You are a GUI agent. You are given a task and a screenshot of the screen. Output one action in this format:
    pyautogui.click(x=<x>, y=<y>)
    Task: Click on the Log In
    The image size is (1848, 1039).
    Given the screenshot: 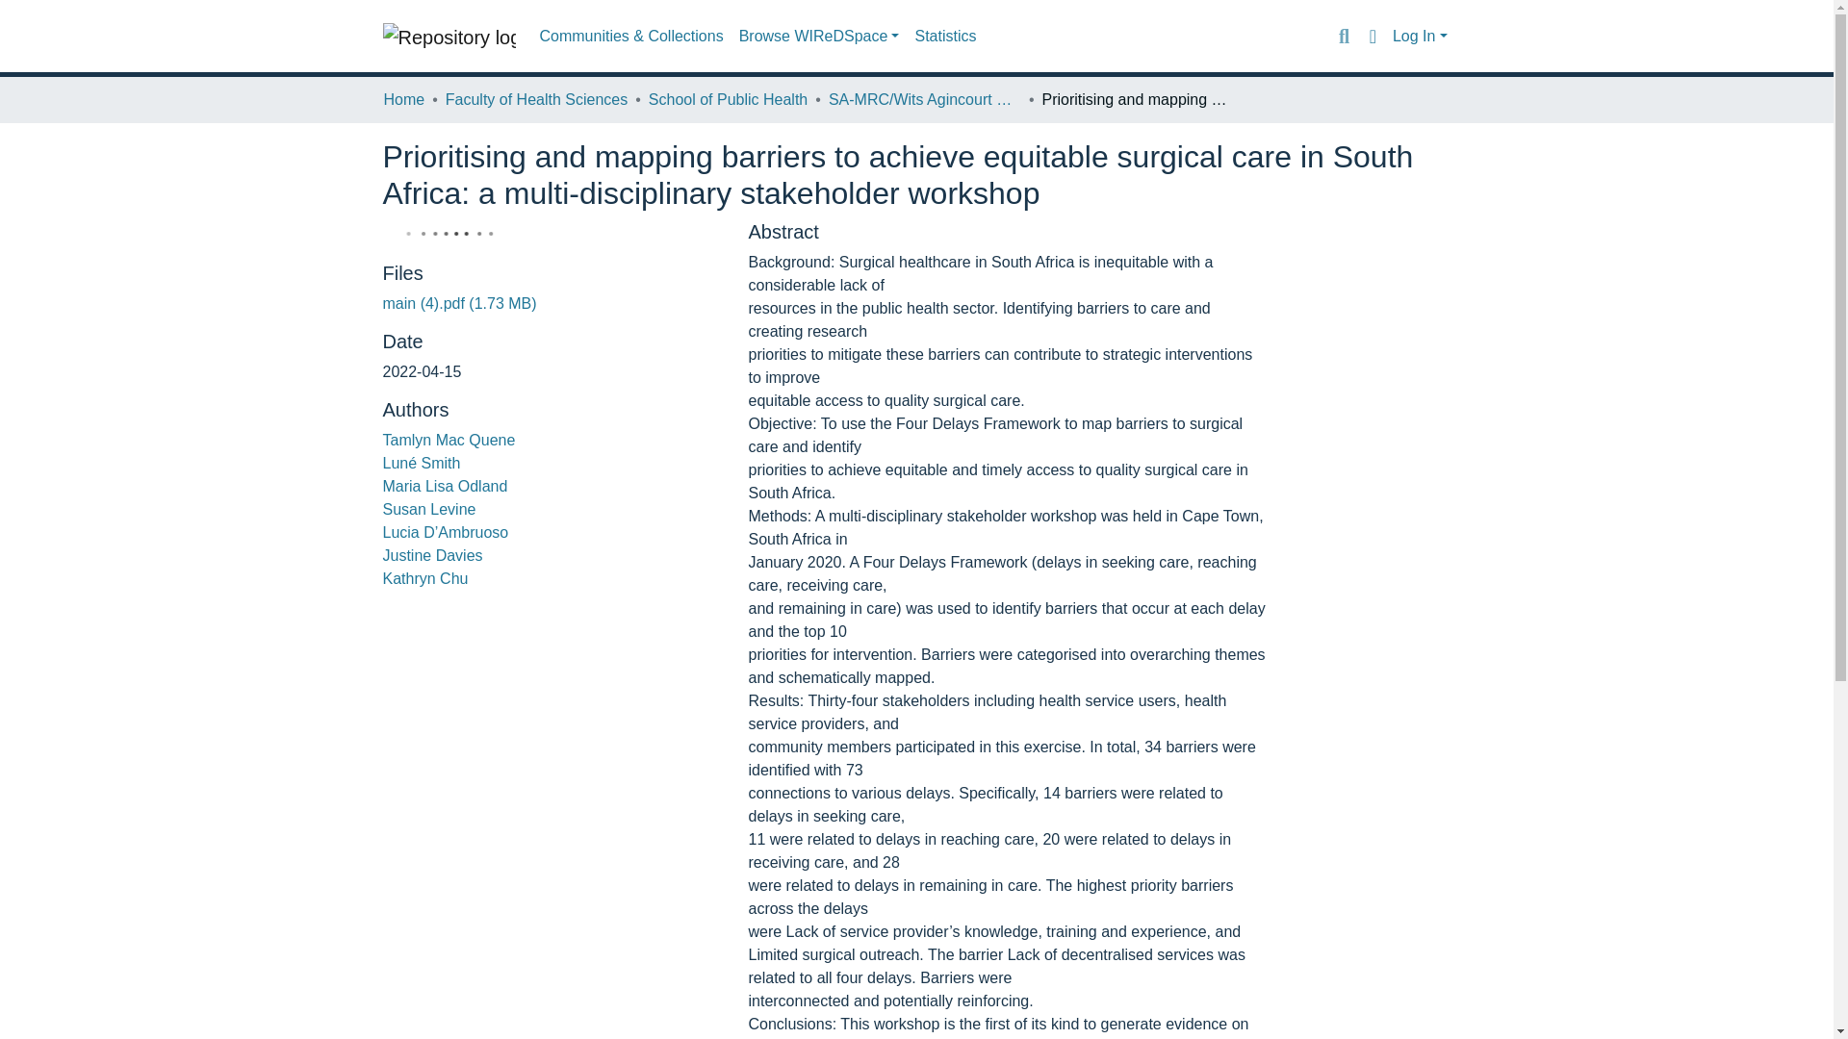 What is the action you would take?
    pyautogui.click(x=1420, y=37)
    